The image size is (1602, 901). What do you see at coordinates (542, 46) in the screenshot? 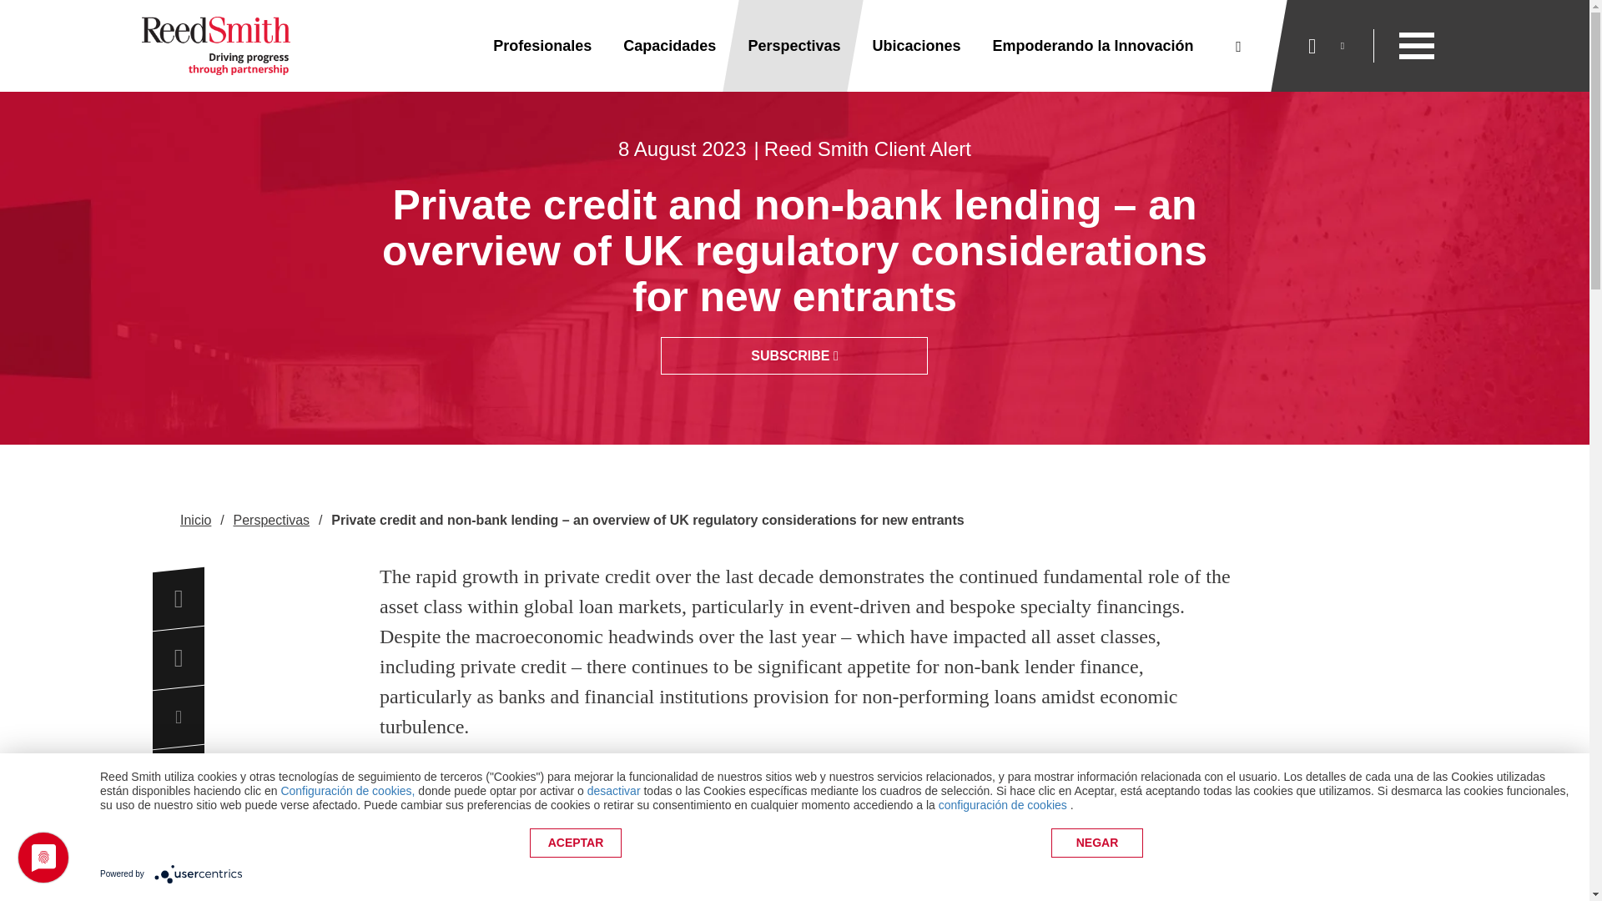
I see `Profesionales` at bounding box center [542, 46].